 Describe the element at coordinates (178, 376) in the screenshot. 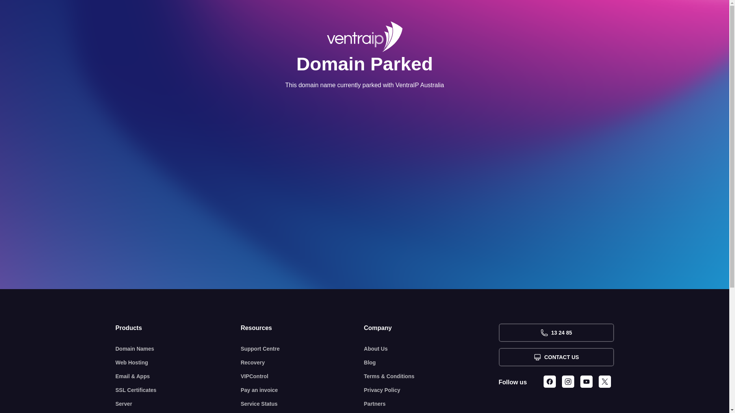

I see `Email & Apps` at that location.